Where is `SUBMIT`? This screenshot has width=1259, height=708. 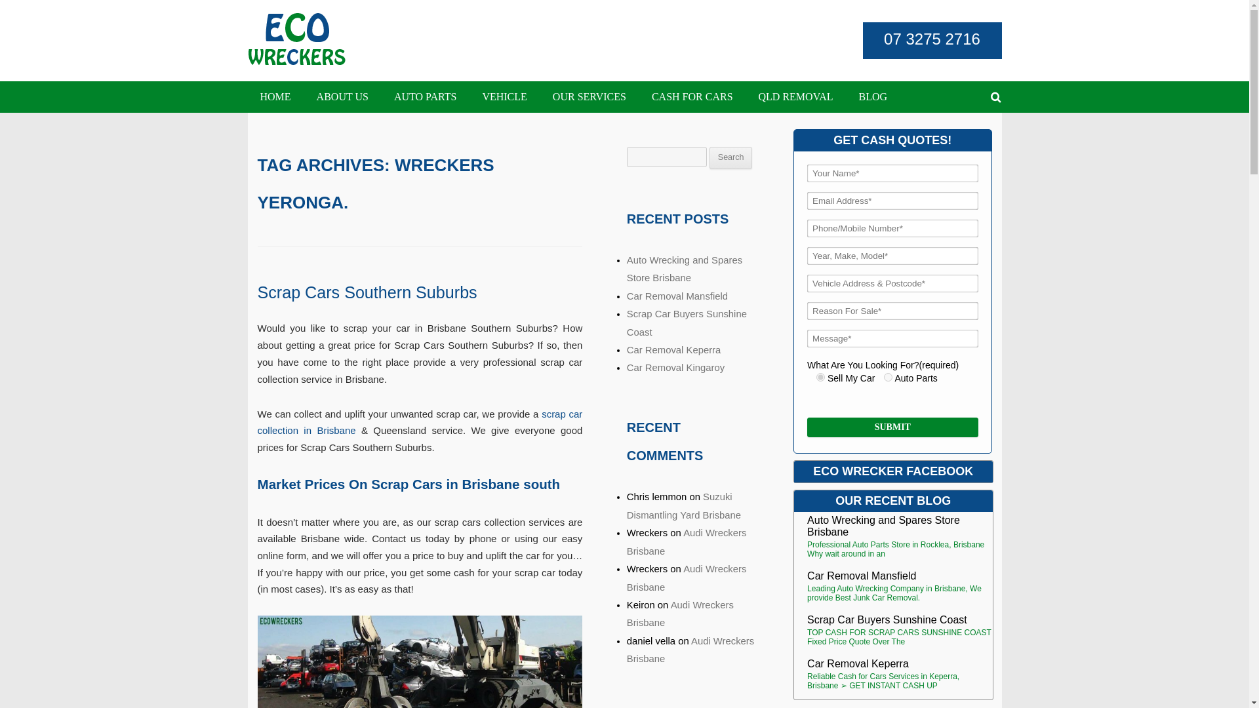 SUBMIT is located at coordinates (892, 427).